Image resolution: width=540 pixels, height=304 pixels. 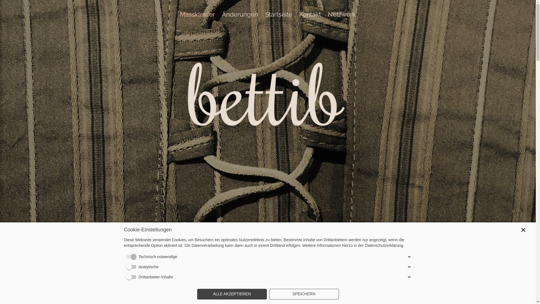 I want to click on SPEICHERN, so click(x=304, y=294).